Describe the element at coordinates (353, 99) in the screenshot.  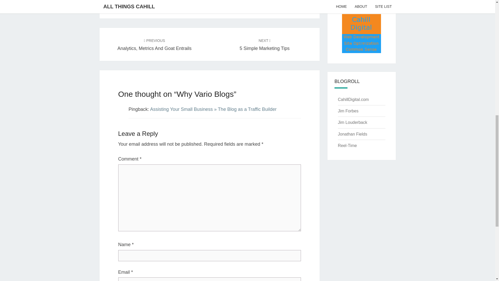
I see `Jonathan Fields` at that location.